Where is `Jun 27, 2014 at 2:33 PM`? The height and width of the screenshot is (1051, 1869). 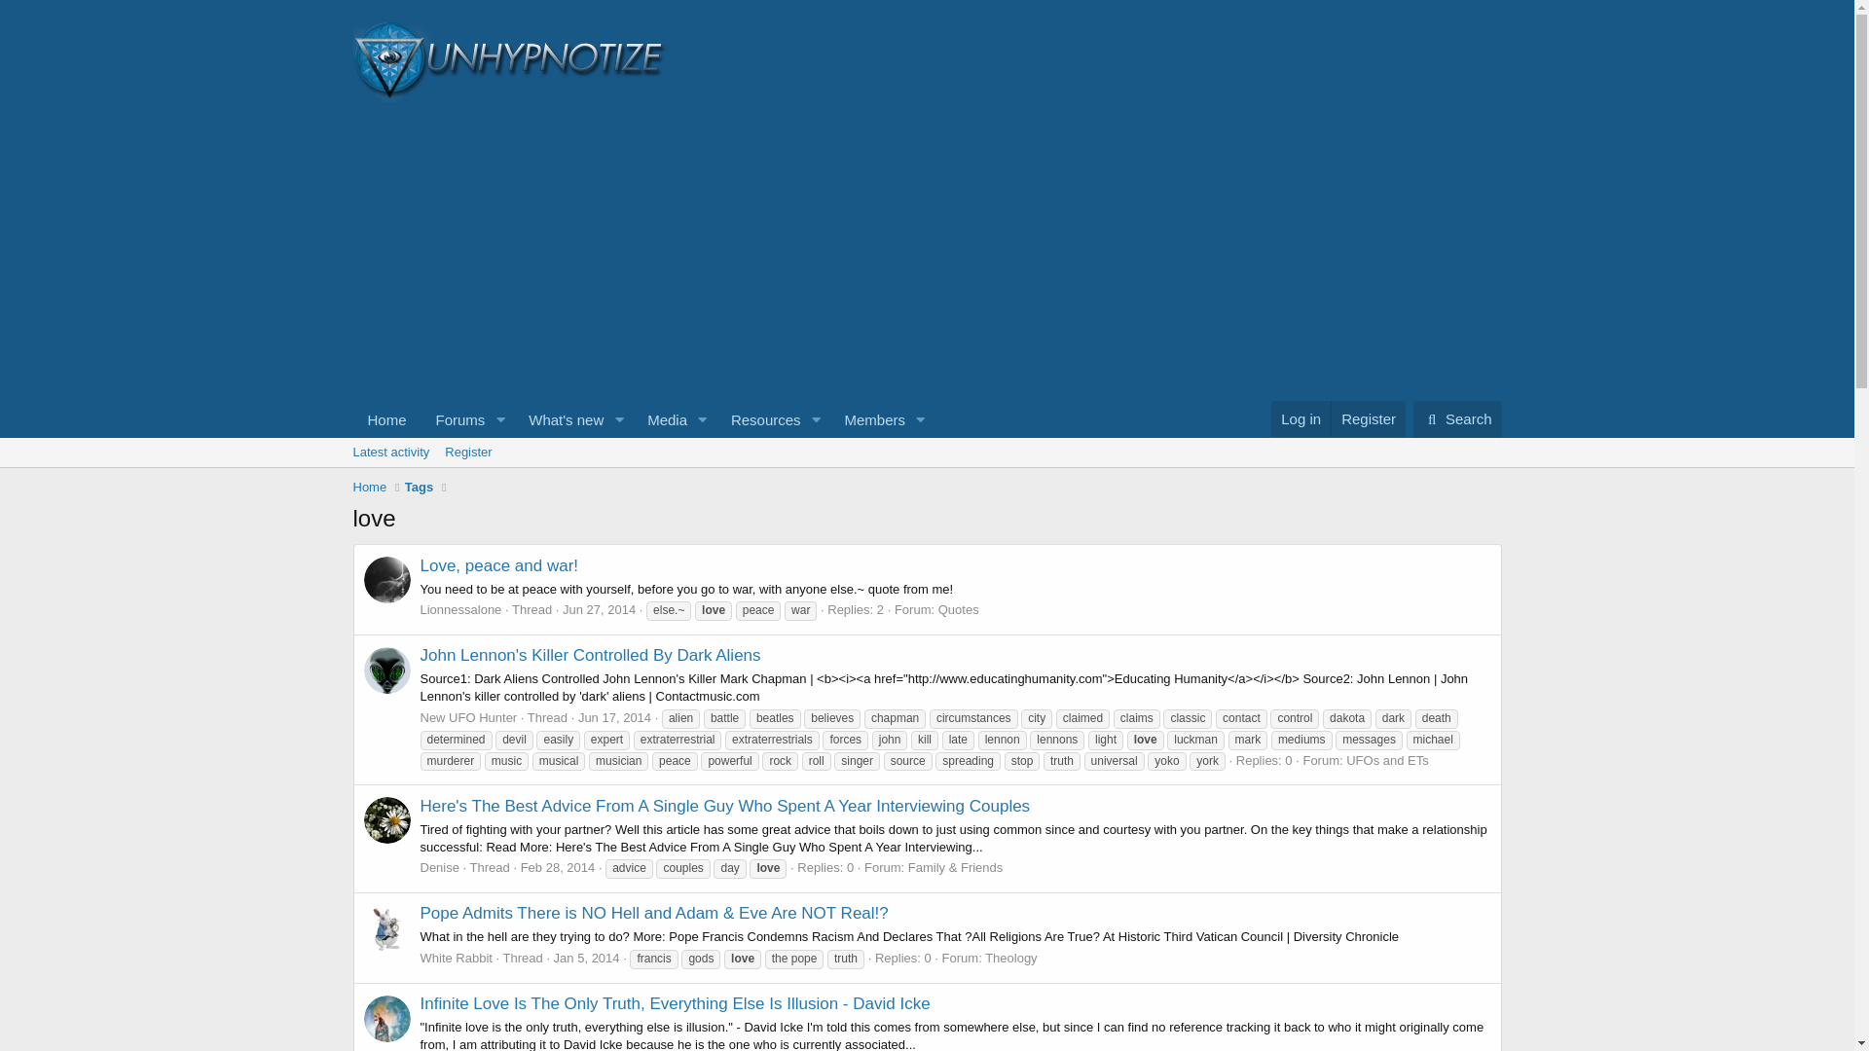
Jun 27, 2014 at 2:33 PM is located at coordinates (926, 474).